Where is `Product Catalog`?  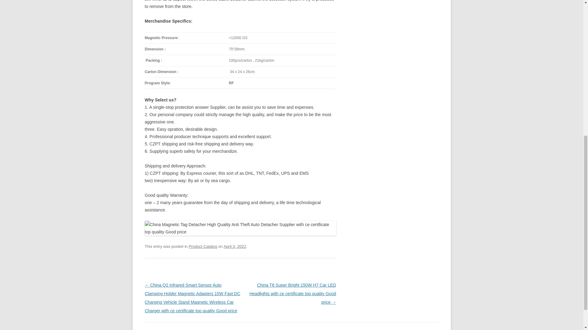
Product Catalog is located at coordinates (203, 246).